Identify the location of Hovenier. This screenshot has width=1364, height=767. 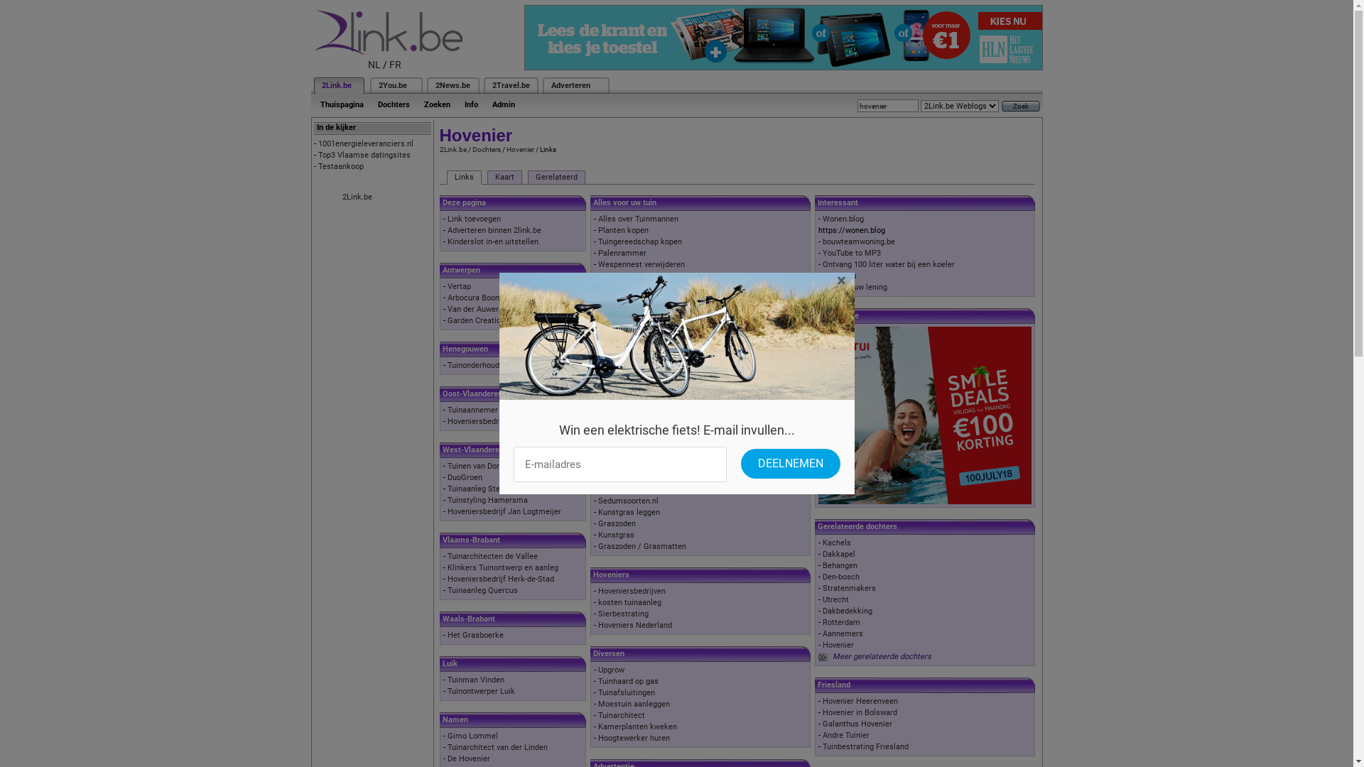
(838, 645).